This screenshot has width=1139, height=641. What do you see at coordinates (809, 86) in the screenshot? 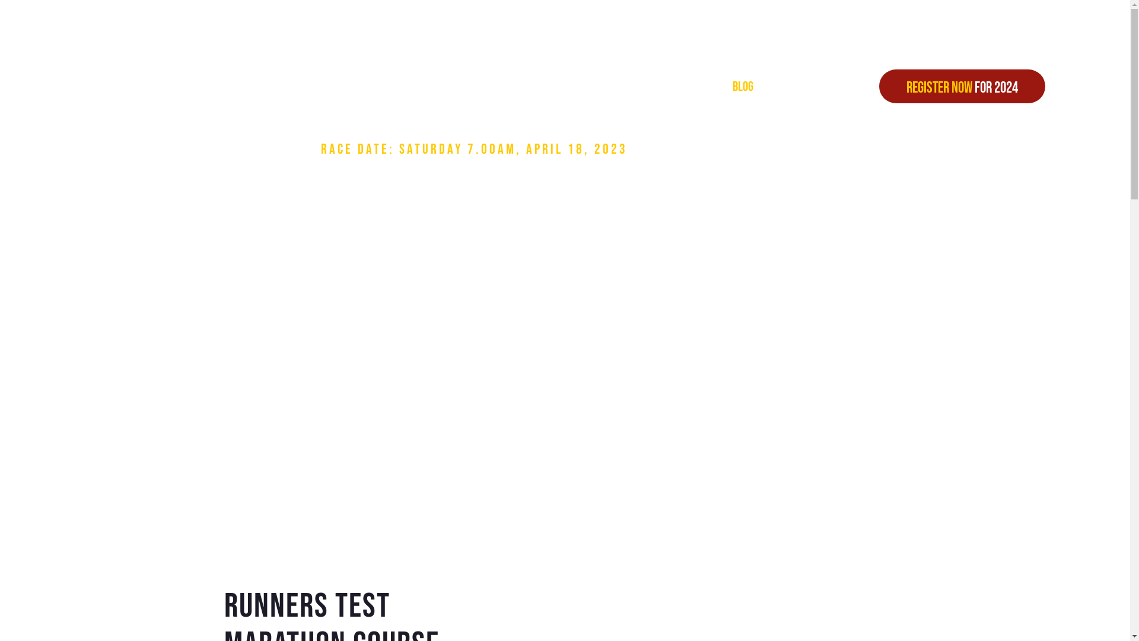
I see `Contact` at bounding box center [809, 86].